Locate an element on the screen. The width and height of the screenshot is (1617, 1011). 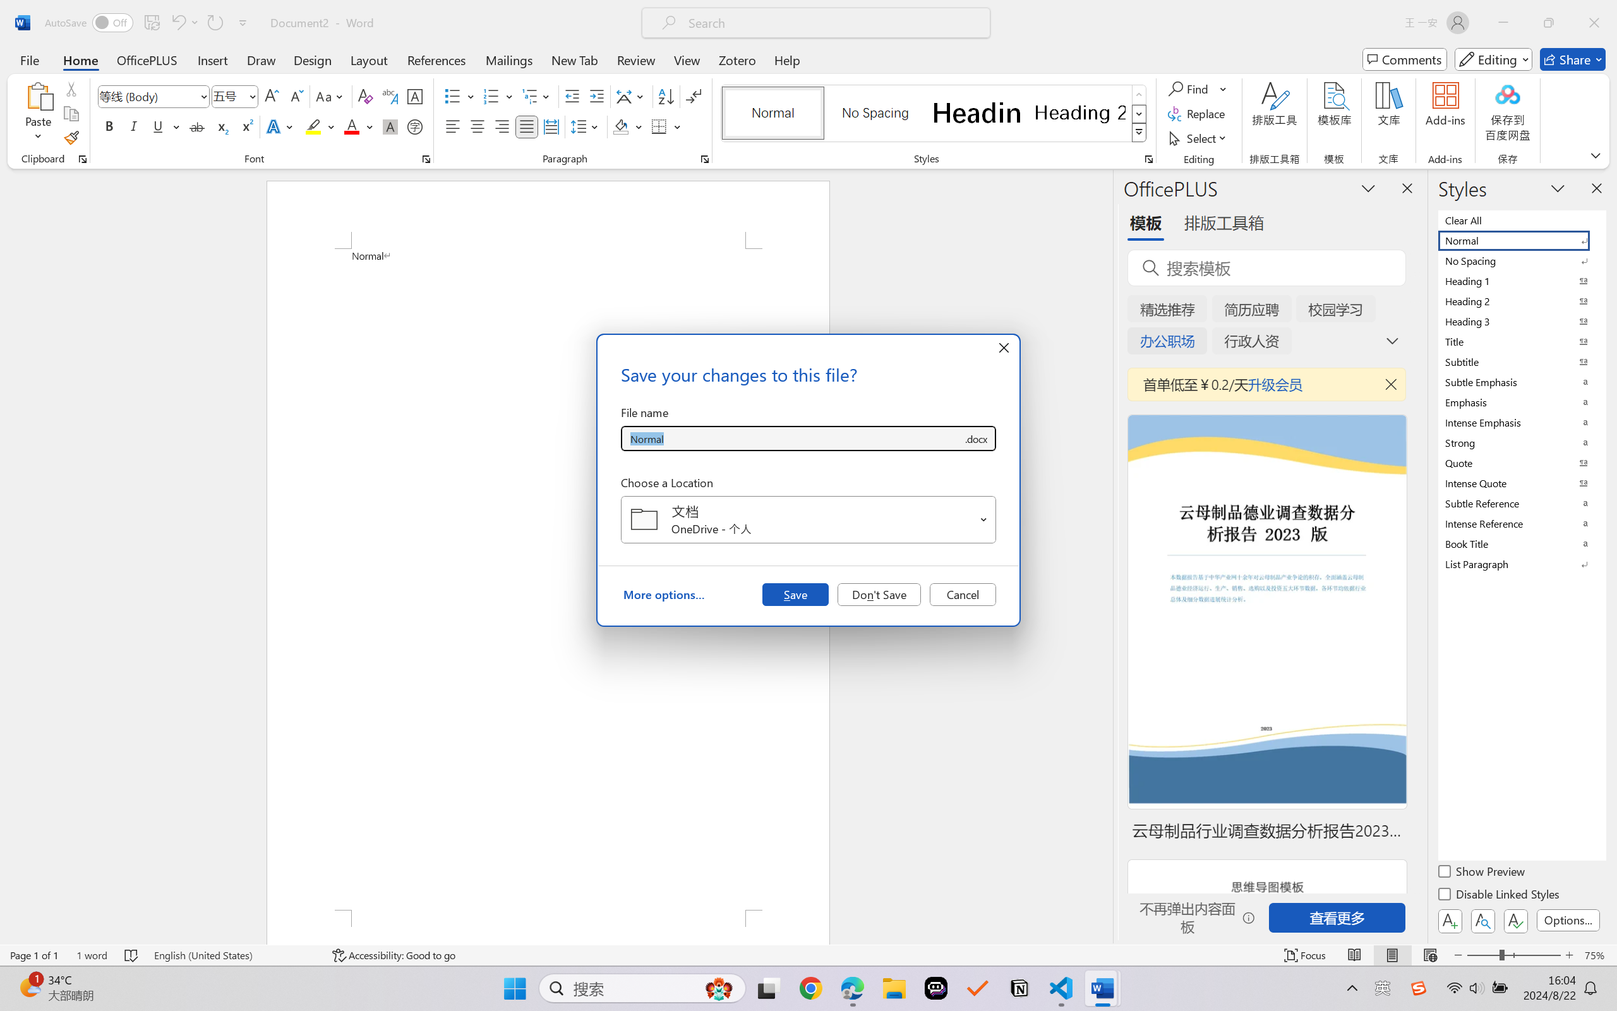
Underline is located at coordinates (165, 126).